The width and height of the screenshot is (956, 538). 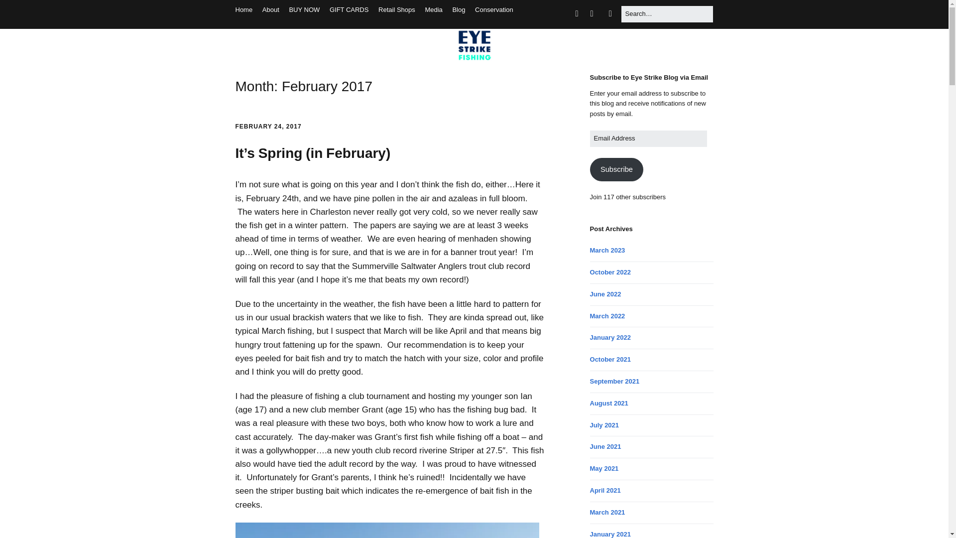 What do you see at coordinates (19, 11) in the screenshot?
I see `Search` at bounding box center [19, 11].